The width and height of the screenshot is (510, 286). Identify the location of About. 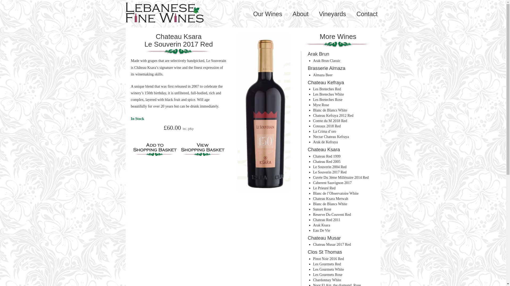
(300, 14).